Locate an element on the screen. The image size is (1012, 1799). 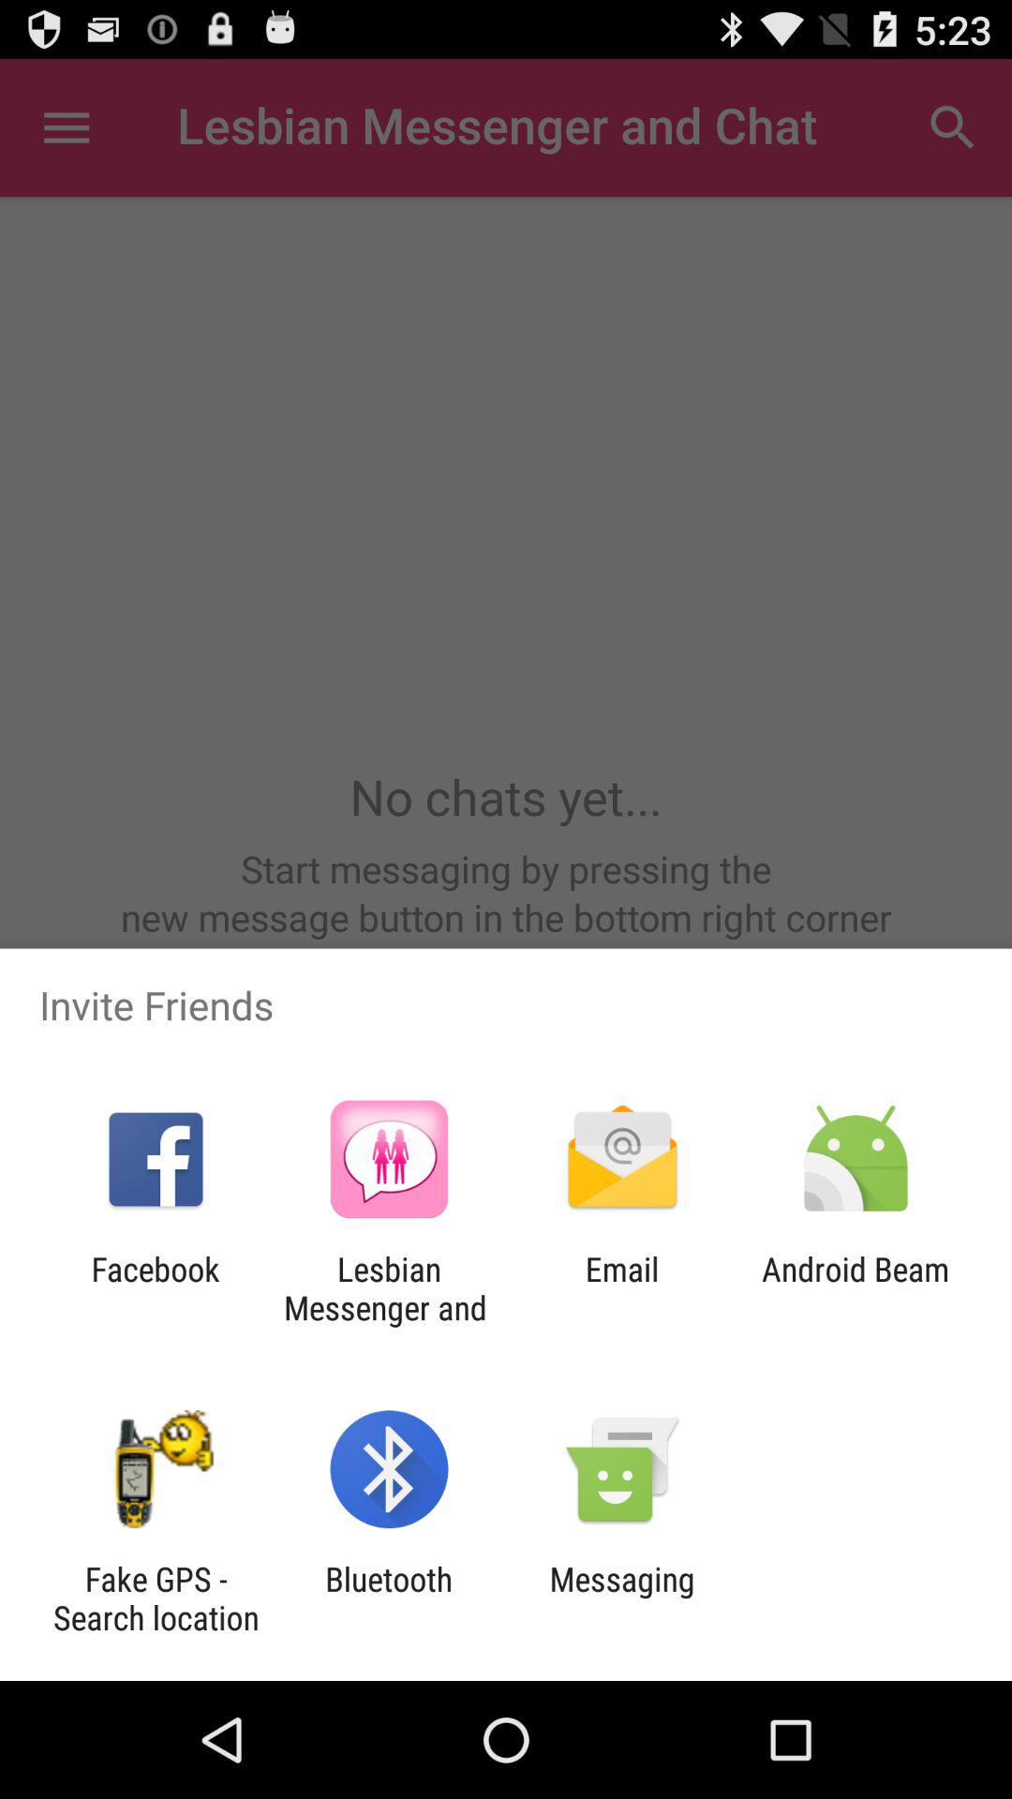
jump until fake gps search app is located at coordinates (156, 1598).